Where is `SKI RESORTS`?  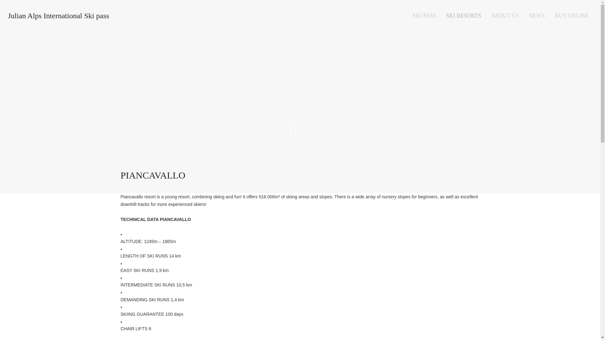 SKI RESORTS is located at coordinates (463, 16).